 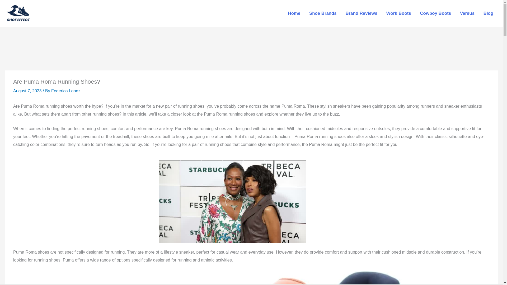 I want to click on Work Boots, so click(x=399, y=13).